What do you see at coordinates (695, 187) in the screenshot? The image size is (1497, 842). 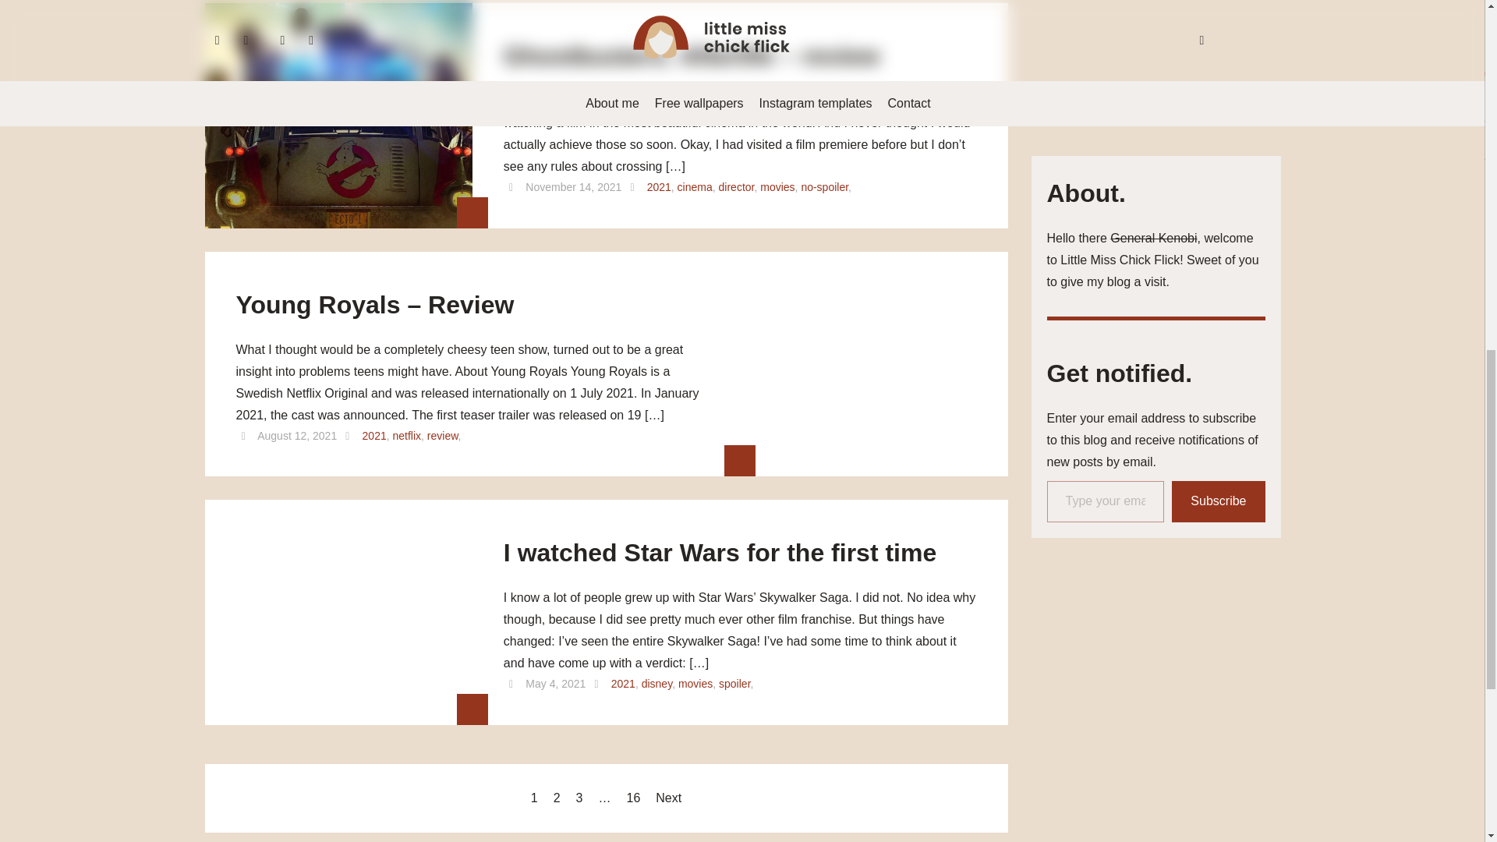 I see `cinema` at bounding box center [695, 187].